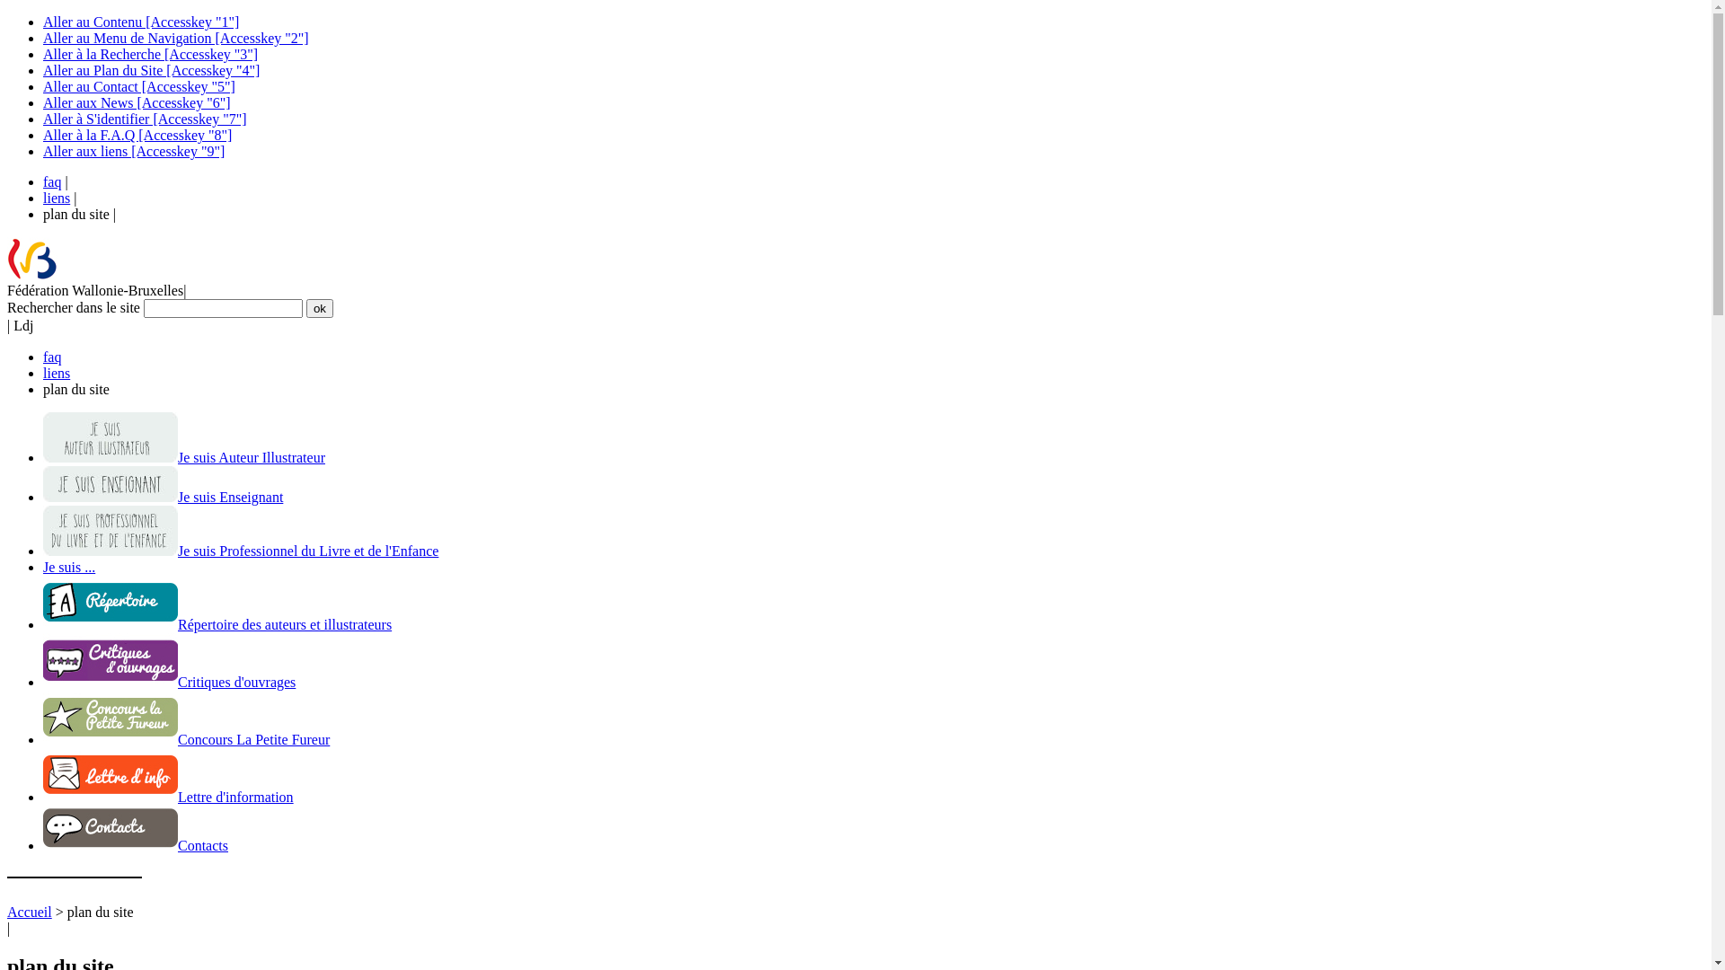 The width and height of the screenshot is (1725, 970). What do you see at coordinates (139, 86) in the screenshot?
I see `Aller au Contact [Accesskey "5"]` at bounding box center [139, 86].